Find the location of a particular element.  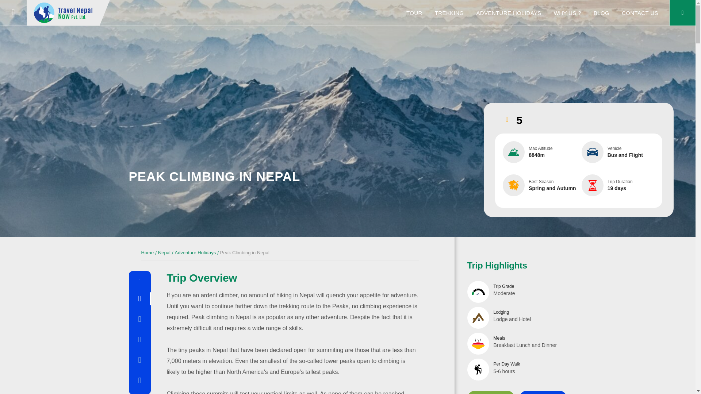

Nepal is located at coordinates (164, 252).